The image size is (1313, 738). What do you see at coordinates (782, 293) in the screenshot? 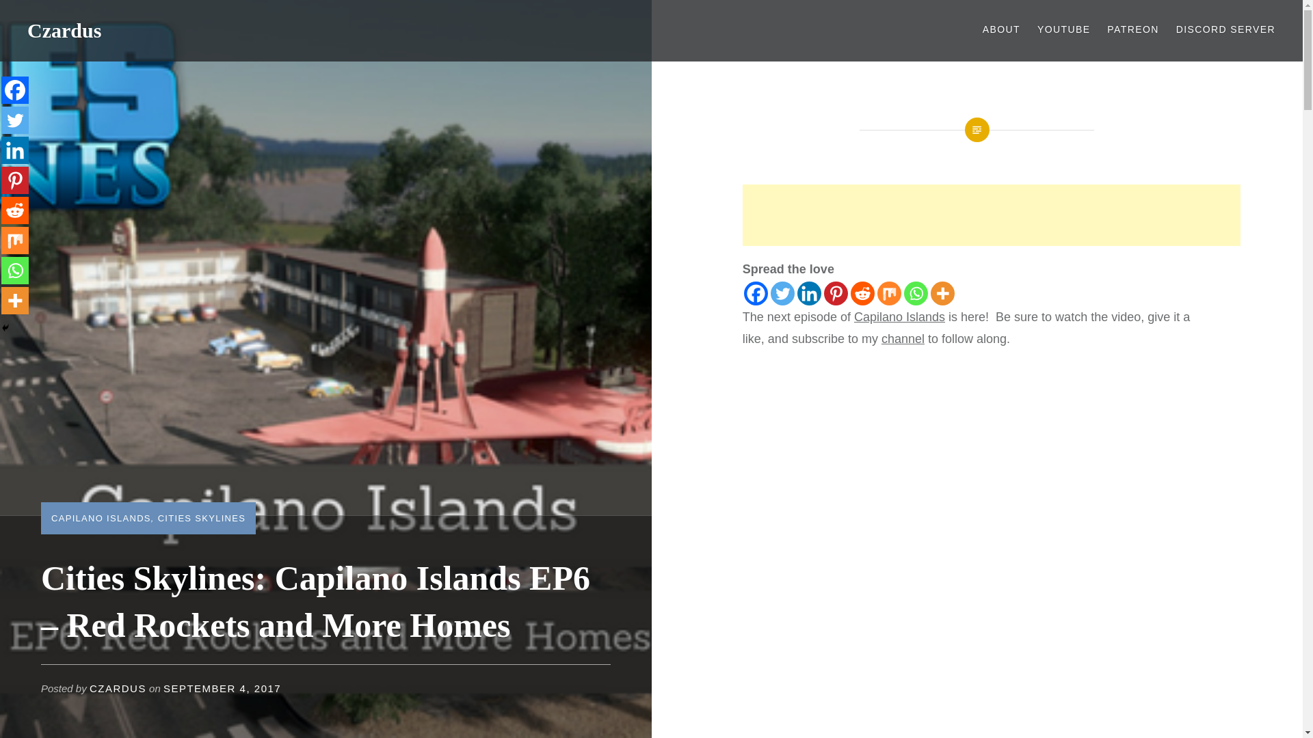
I see `Twitter` at bounding box center [782, 293].